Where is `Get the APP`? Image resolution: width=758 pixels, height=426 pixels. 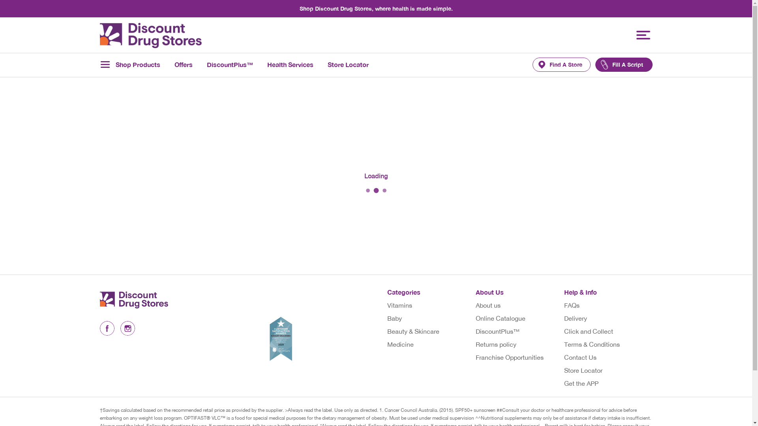
Get the APP is located at coordinates (581, 383).